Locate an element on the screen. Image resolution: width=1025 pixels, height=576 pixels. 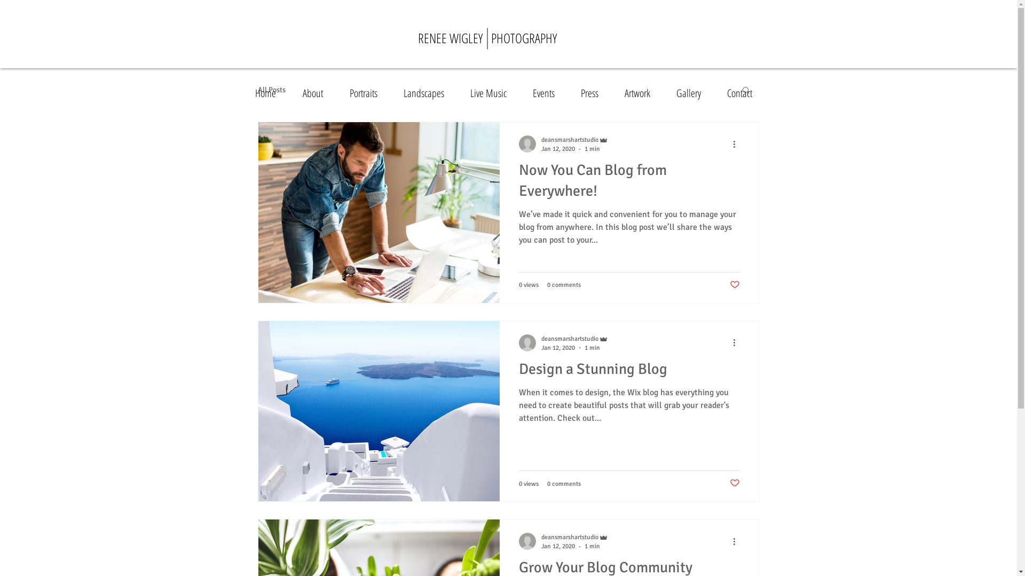
Design a Stunning Blog is located at coordinates (629, 372).